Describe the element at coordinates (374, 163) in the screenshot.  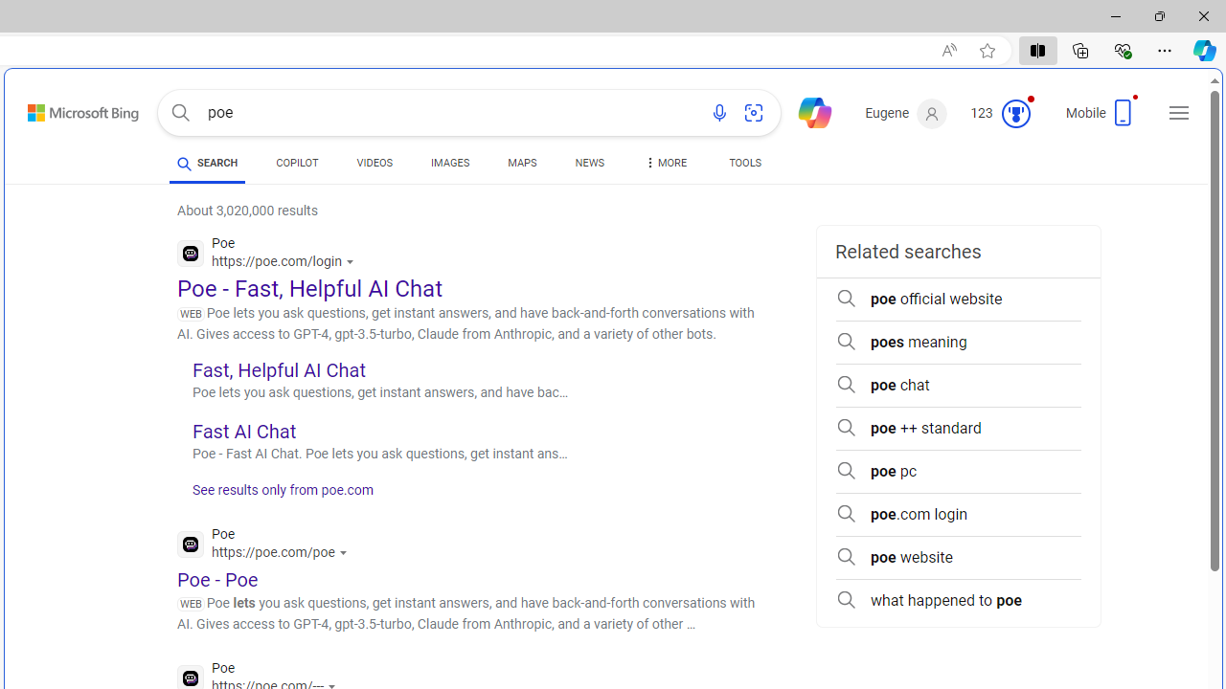
I see `VIDEOS` at that location.